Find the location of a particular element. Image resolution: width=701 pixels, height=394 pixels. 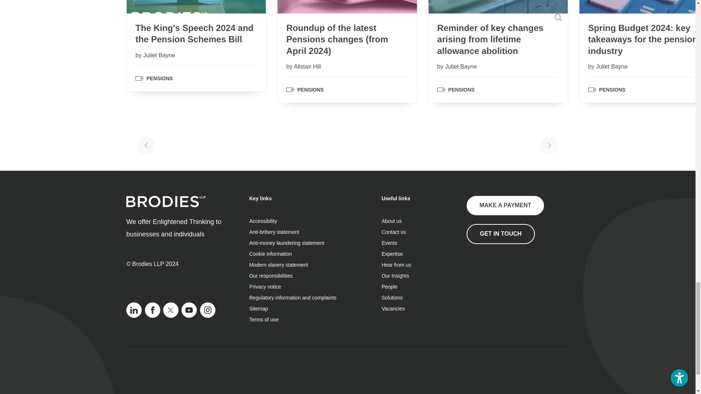

Instagram logo is located at coordinates (207, 310).